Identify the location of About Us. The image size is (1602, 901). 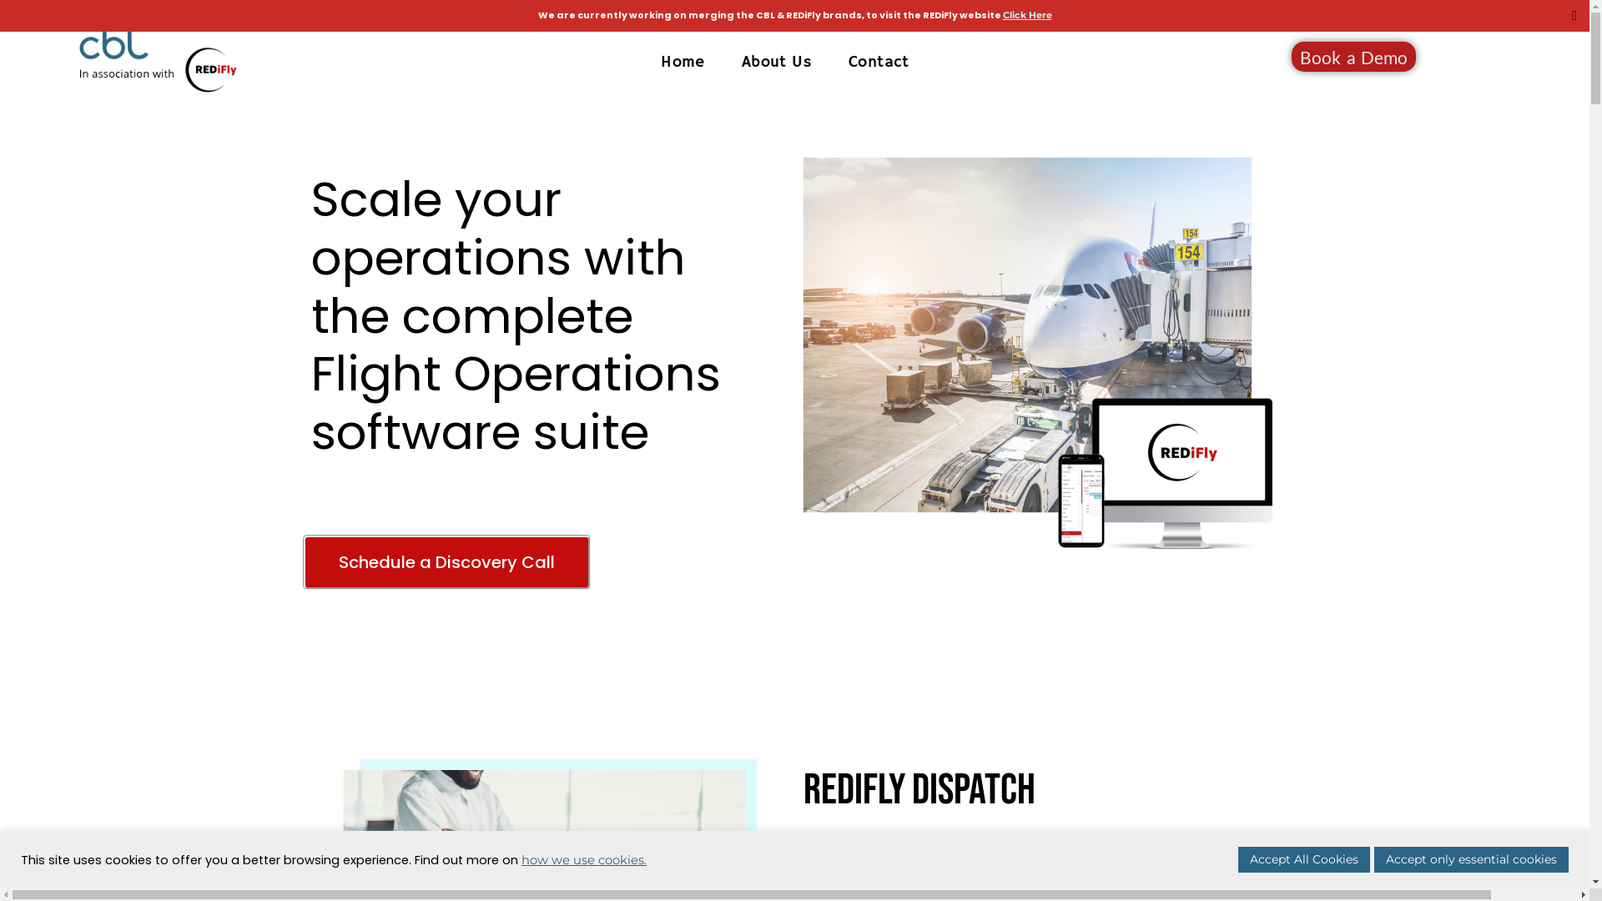
(776, 57).